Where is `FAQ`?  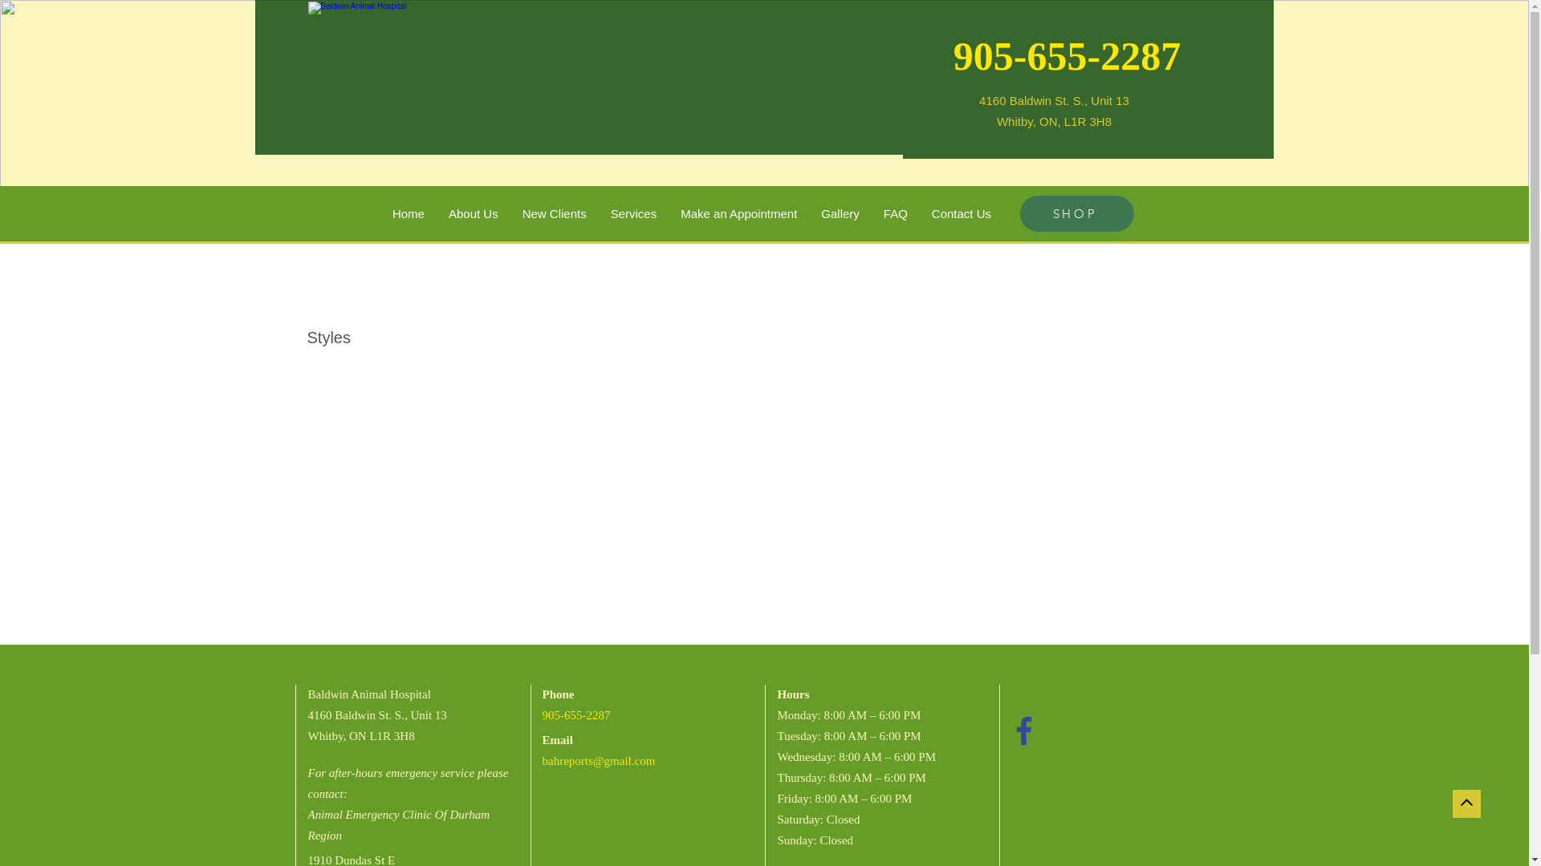
FAQ is located at coordinates (896, 213).